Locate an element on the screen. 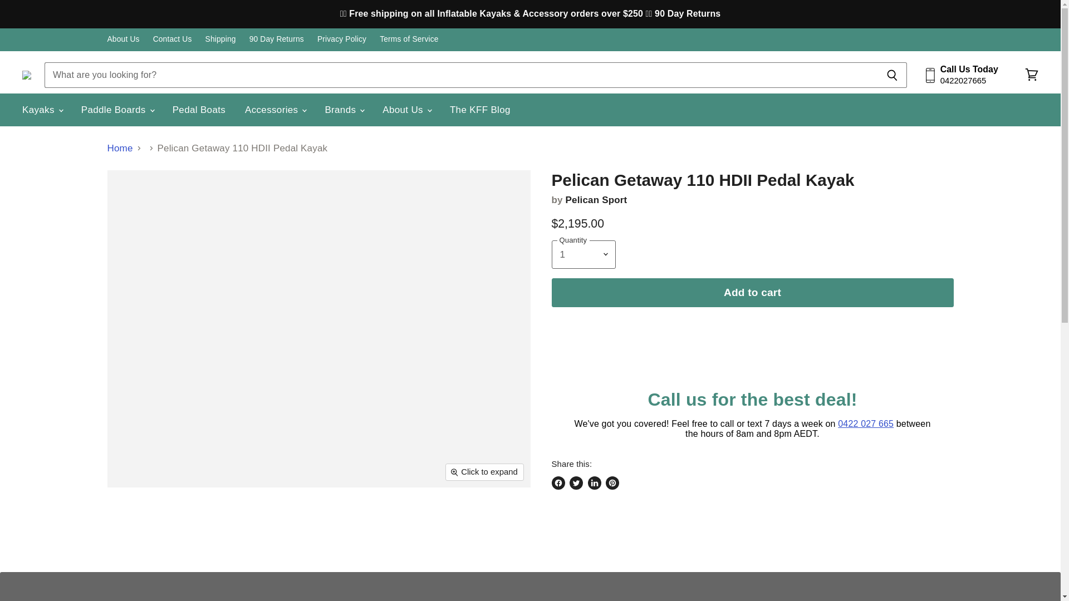 The image size is (1069, 601). Pedal Boats is located at coordinates (199, 110).